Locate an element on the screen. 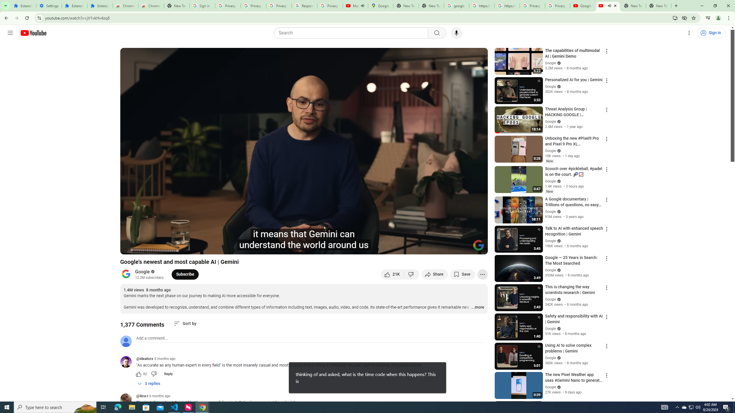 This screenshot has height=413, width=735. Action menu is located at coordinates (606, 404).